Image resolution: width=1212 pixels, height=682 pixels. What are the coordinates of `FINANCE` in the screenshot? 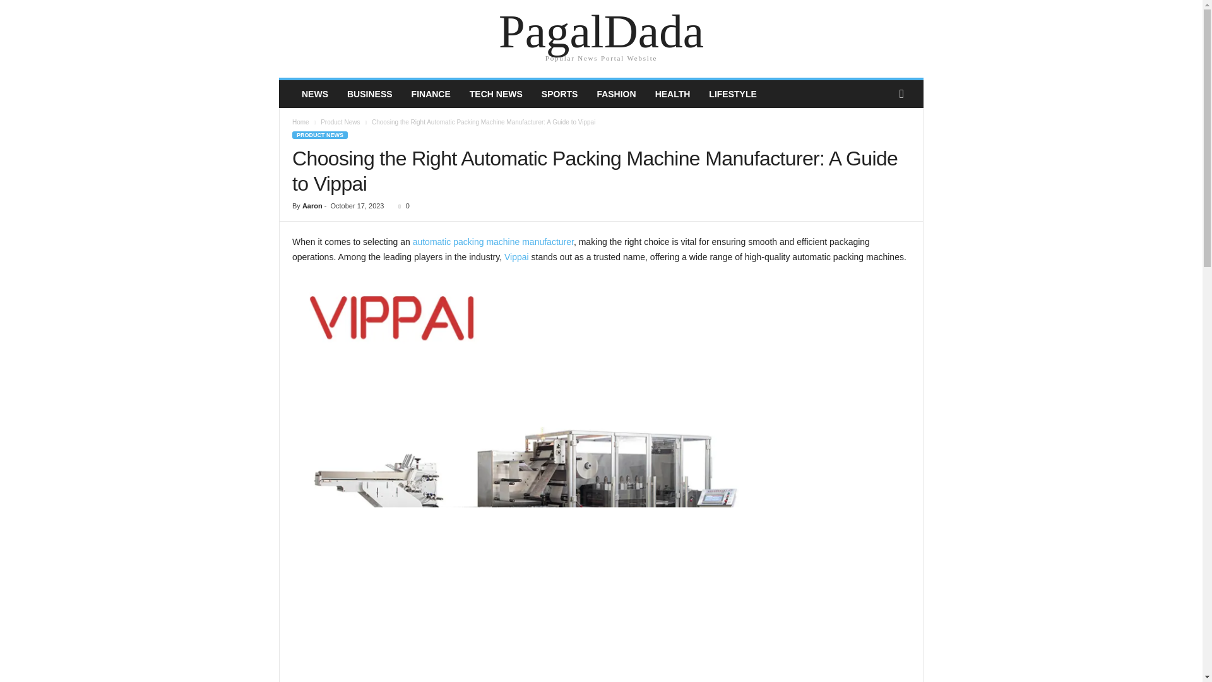 It's located at (431, 93).